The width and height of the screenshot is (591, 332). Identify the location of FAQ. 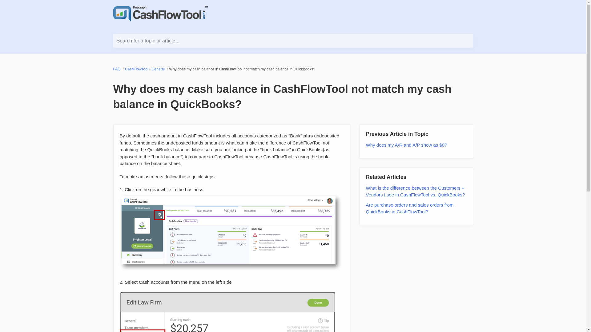
(118, 69).